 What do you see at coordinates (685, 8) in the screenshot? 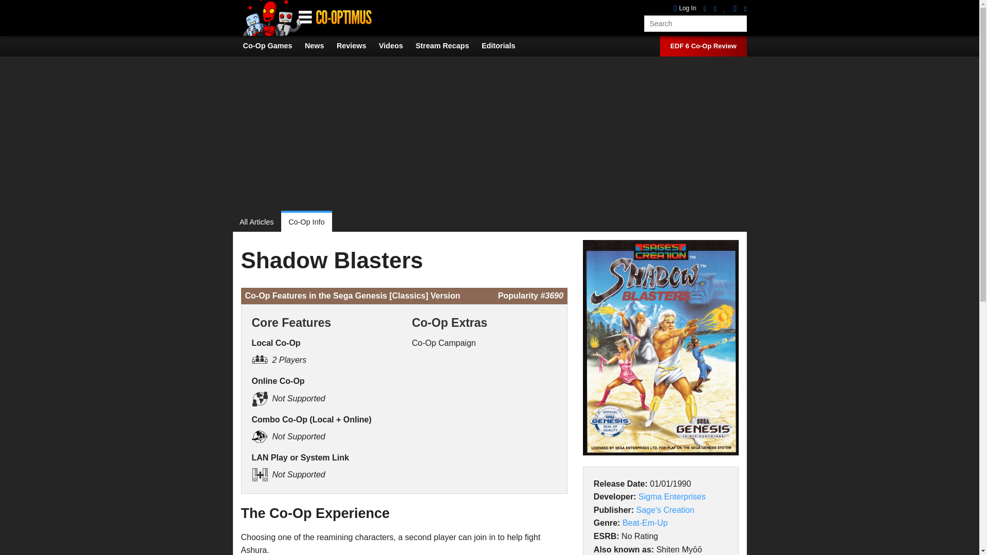
I see `login` at bounding box center [685, 8].